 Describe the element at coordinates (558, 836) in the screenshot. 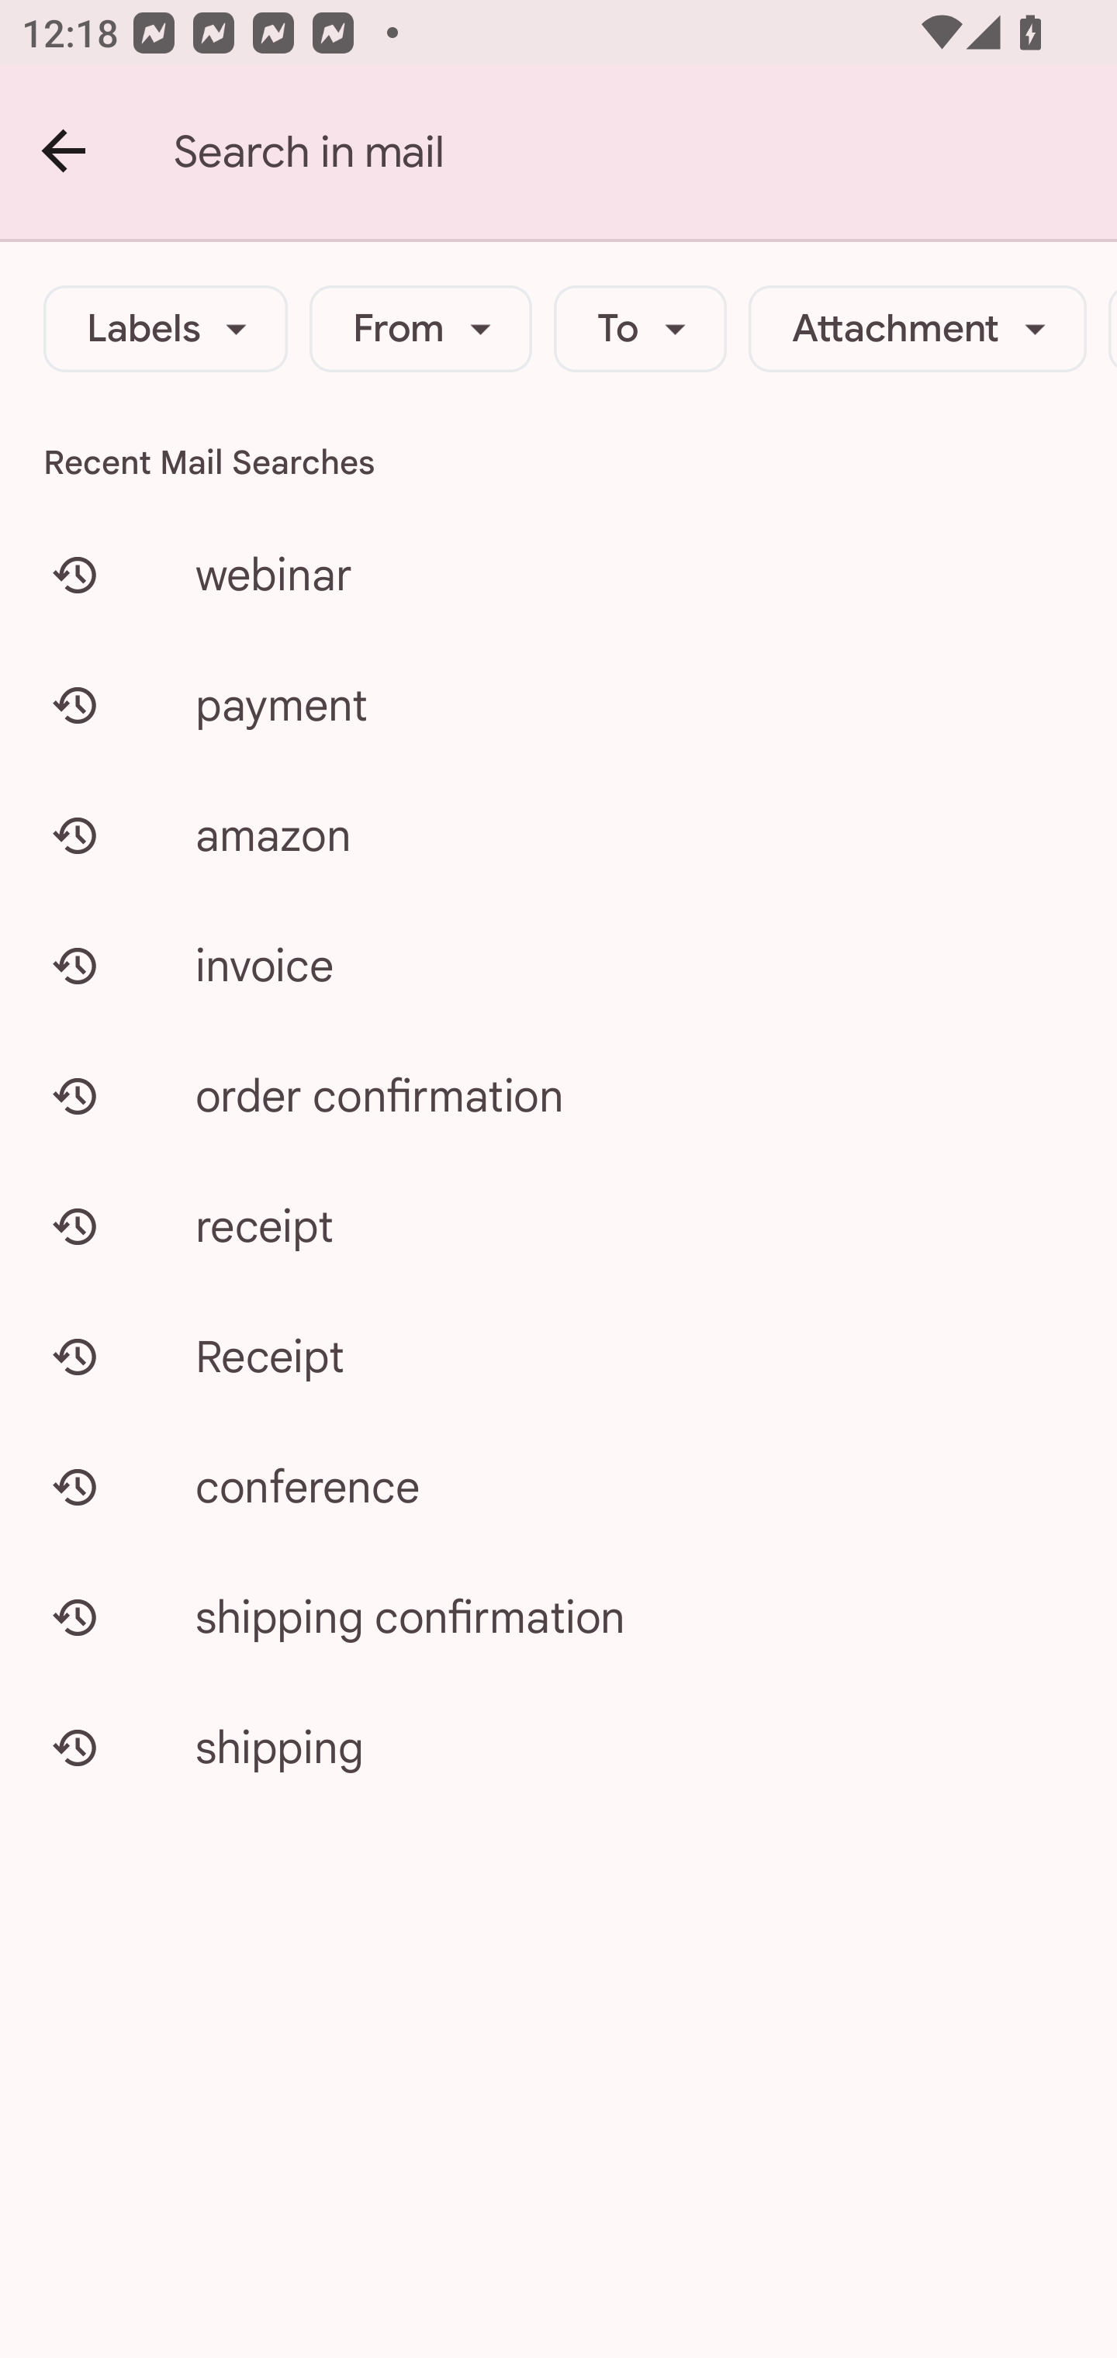

I see `amazon Suggestion: amazon` at that location.